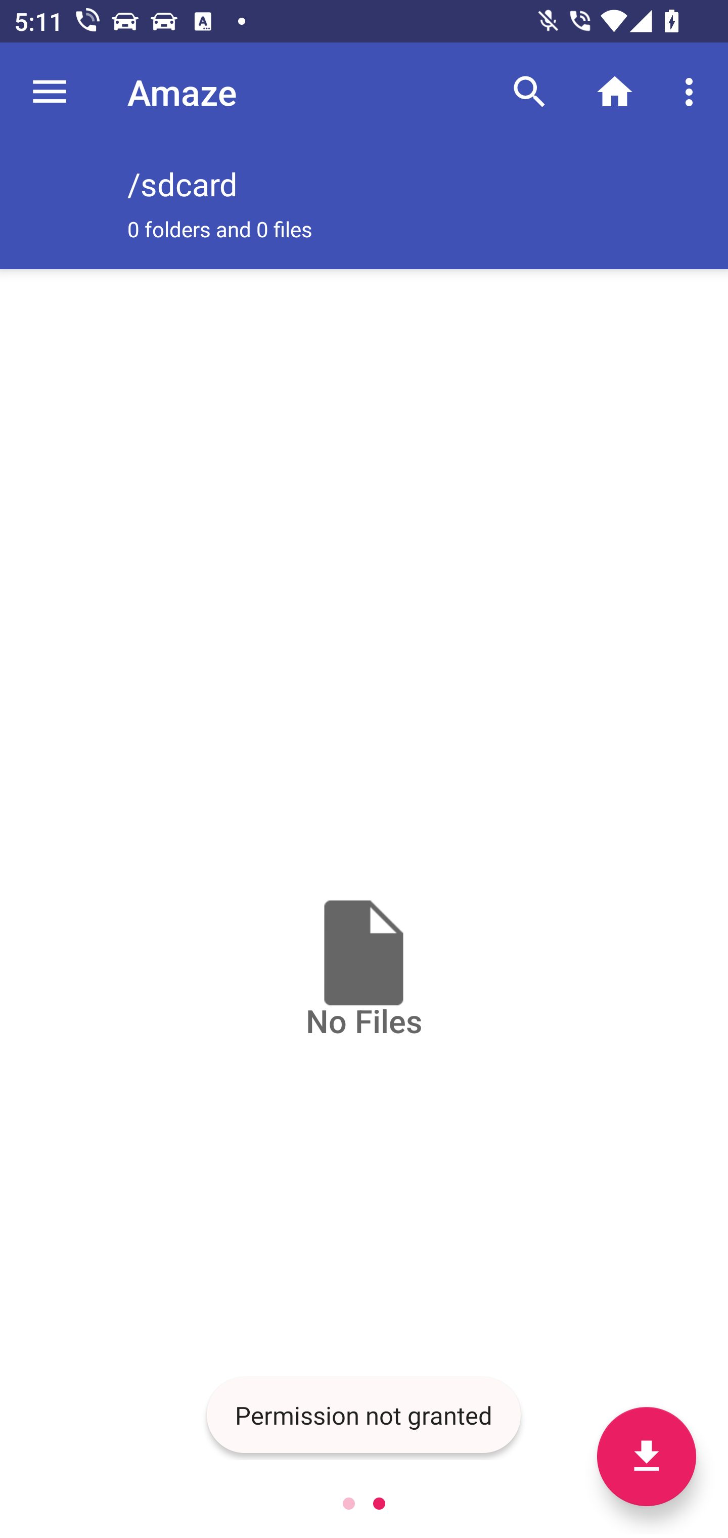  Describe the element at coordinates (50, 92) in the screenshot. I see `Navigate up` at that location.